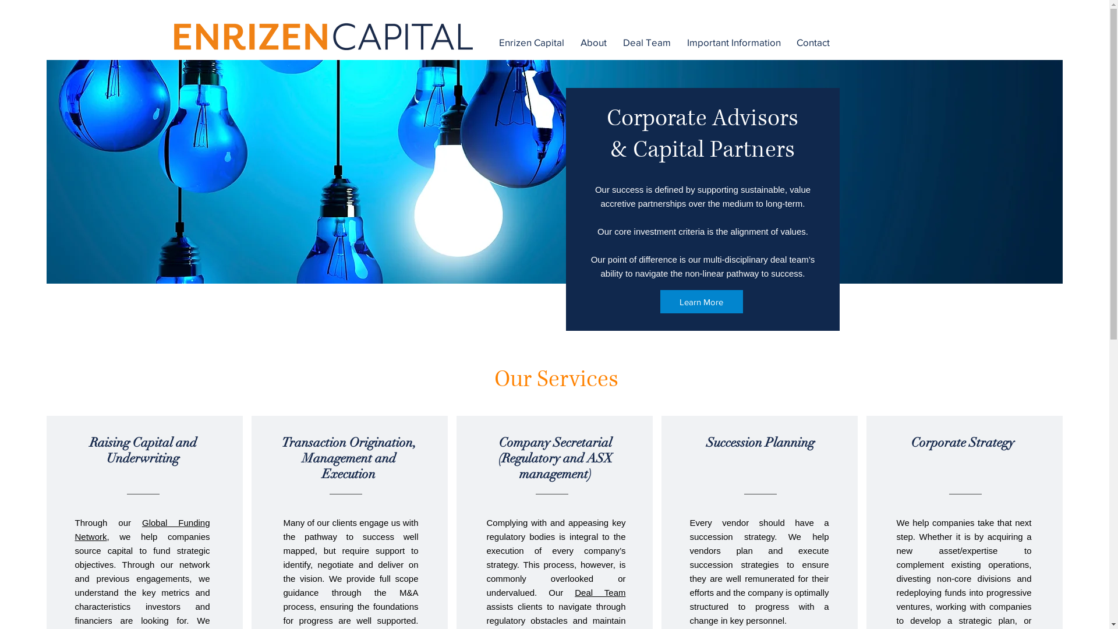 The width and height of the screenshot is (1118, 629). Describe the element at coordinates (815, 43) in the screenshot. I see `Contact` at that location.